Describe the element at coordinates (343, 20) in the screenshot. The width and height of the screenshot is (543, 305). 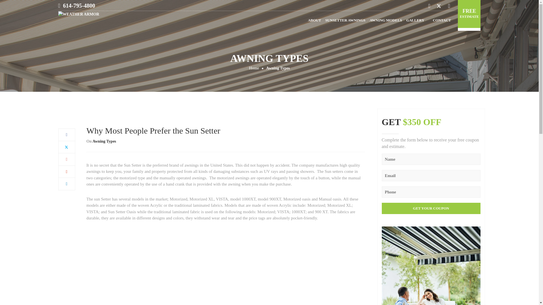
I see `SUNSETTER AWNINGS` at that location.